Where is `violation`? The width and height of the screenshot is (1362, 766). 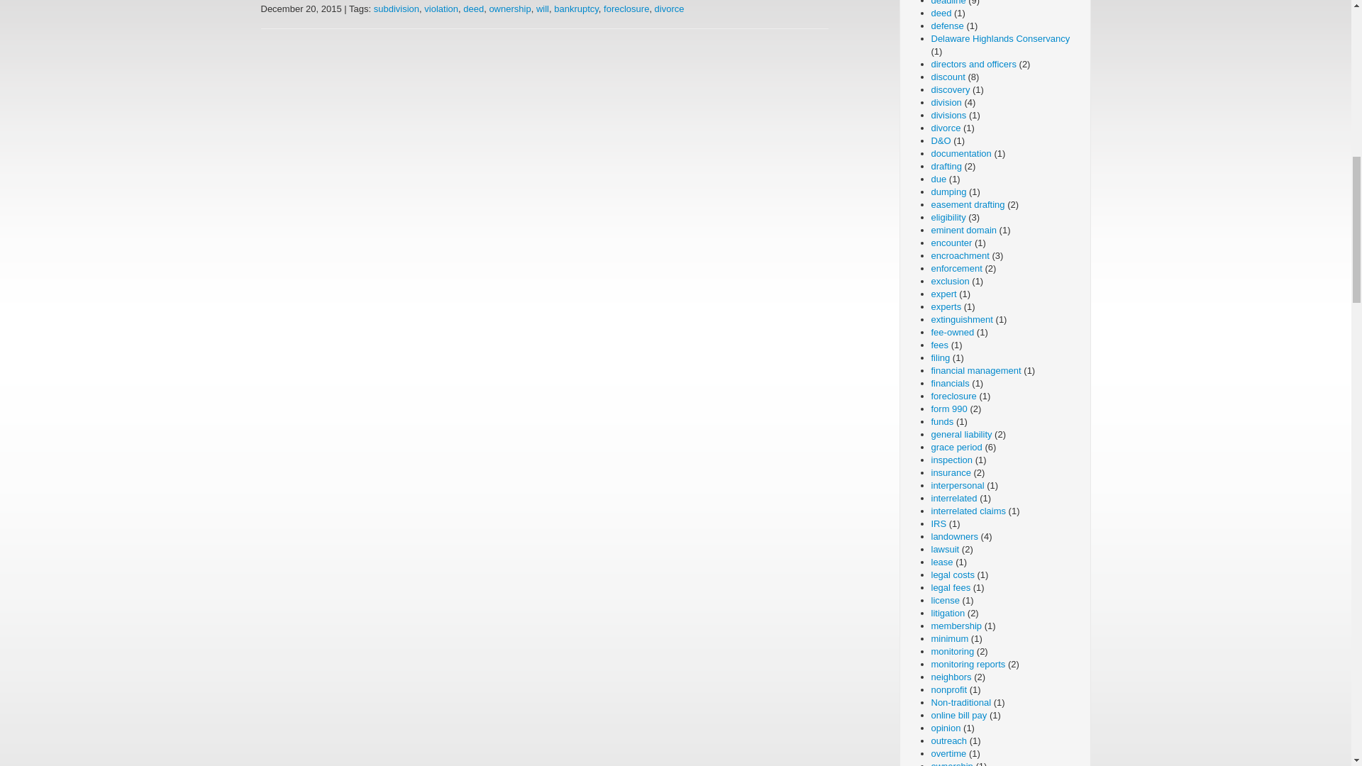
violation is located at coordinates (441, 9).